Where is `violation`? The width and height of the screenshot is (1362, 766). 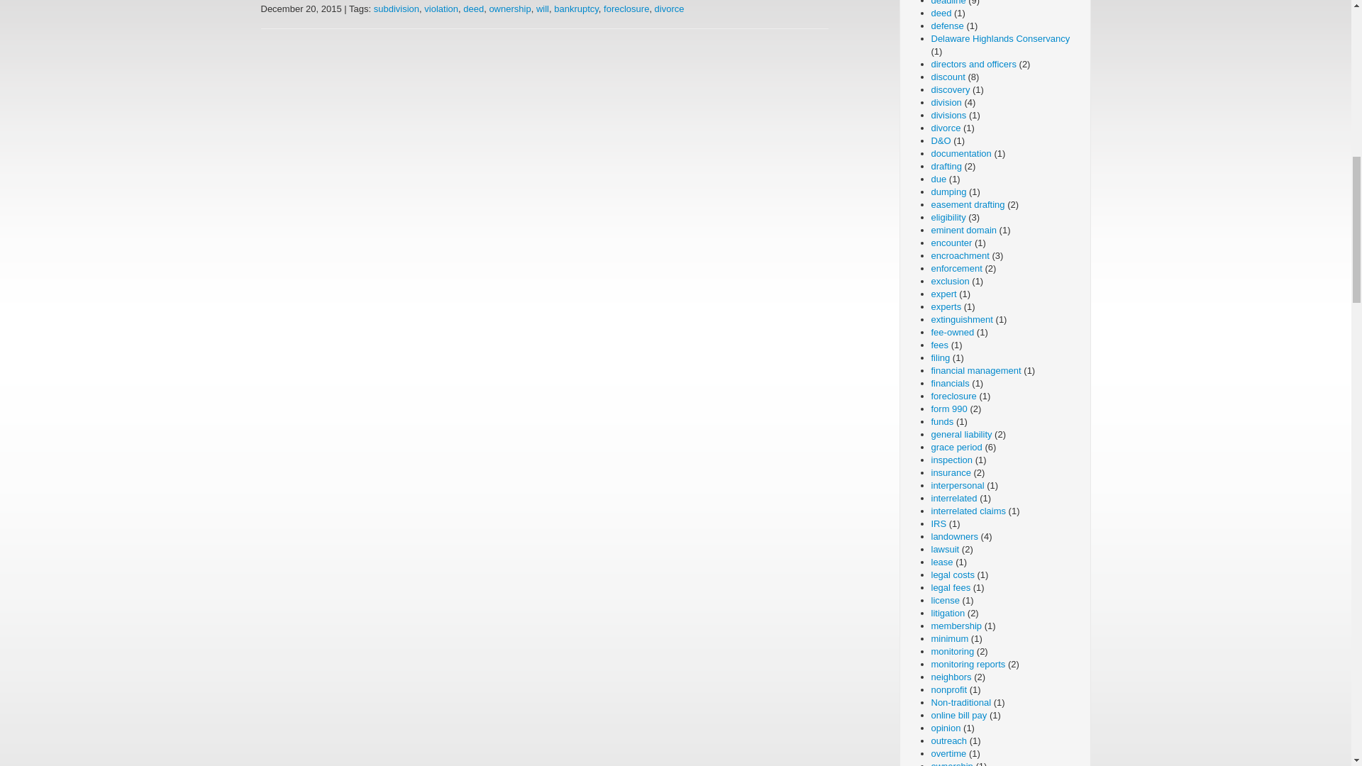
violation is located at coordinates (441, 9).